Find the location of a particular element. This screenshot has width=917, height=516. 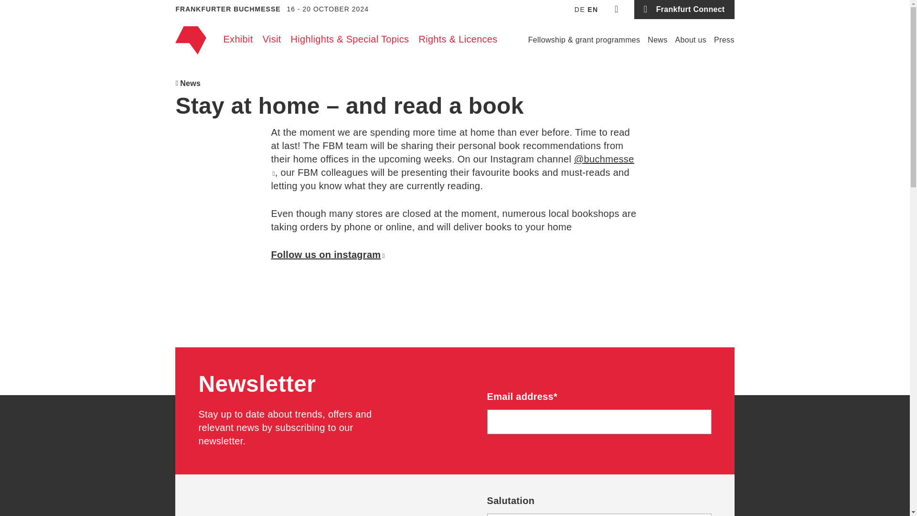

EN is located at coordinates (592, 10).